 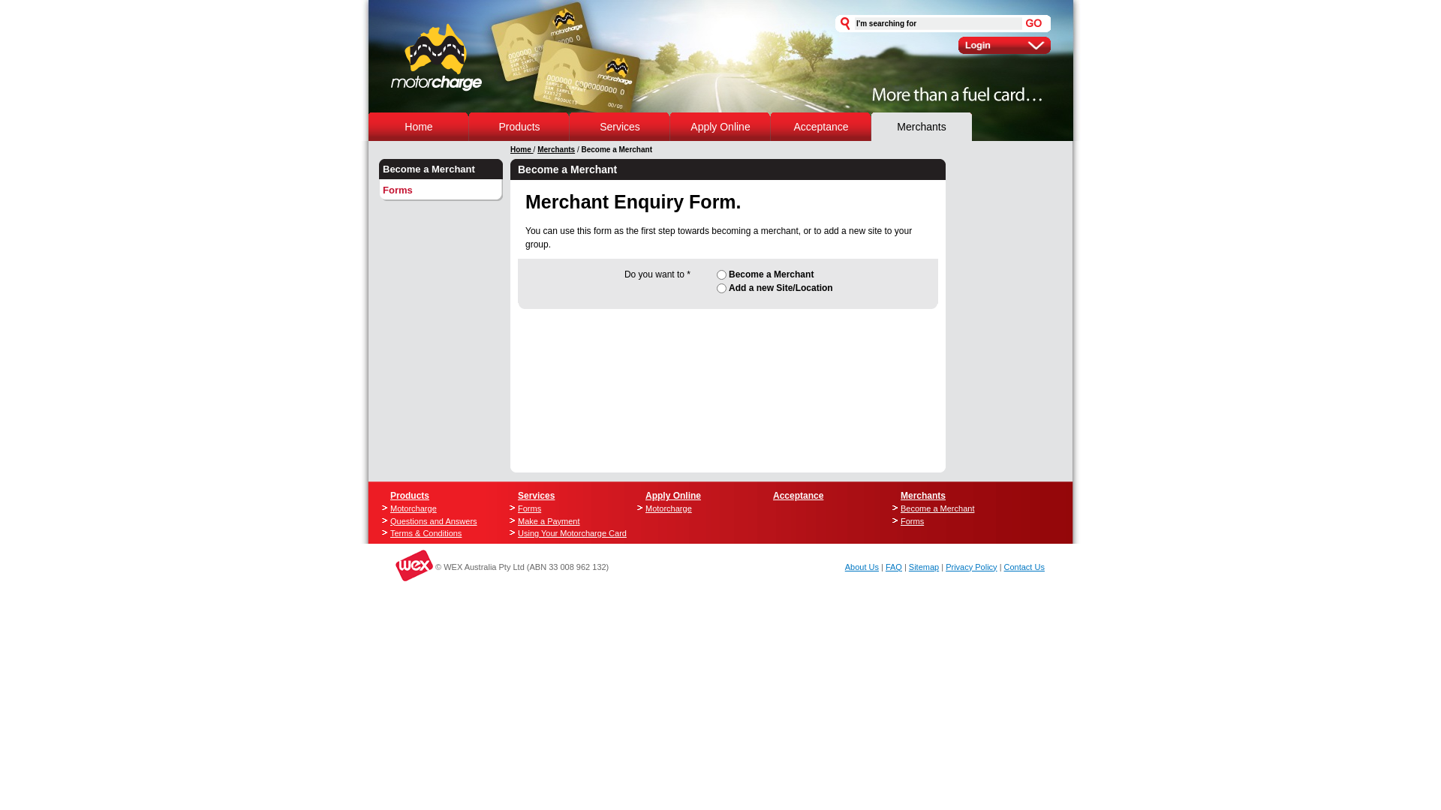 I want to click on Acceptance, so click(x=821, y=127).